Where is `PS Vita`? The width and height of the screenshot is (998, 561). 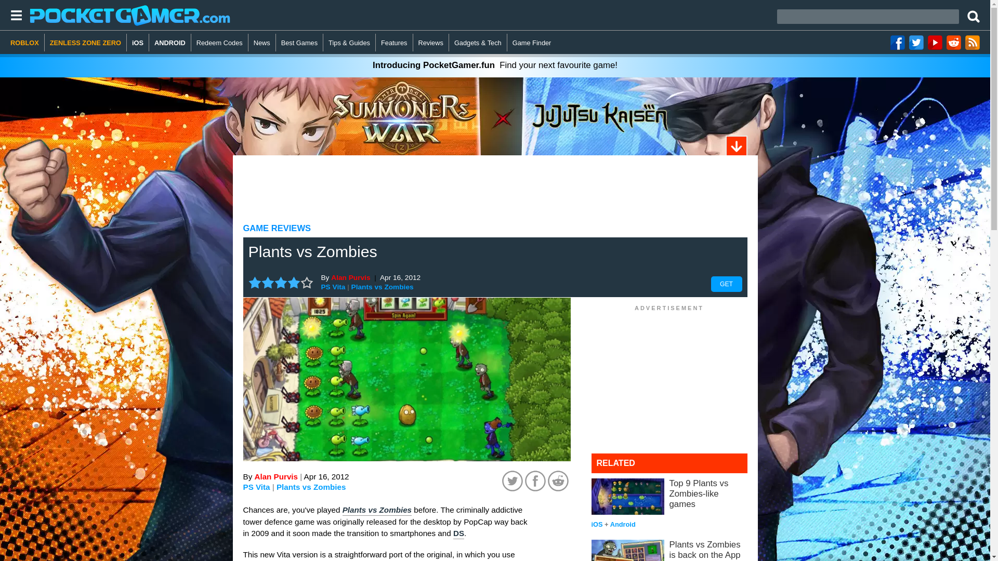
PS Vita is located at coordinates (333, 287).